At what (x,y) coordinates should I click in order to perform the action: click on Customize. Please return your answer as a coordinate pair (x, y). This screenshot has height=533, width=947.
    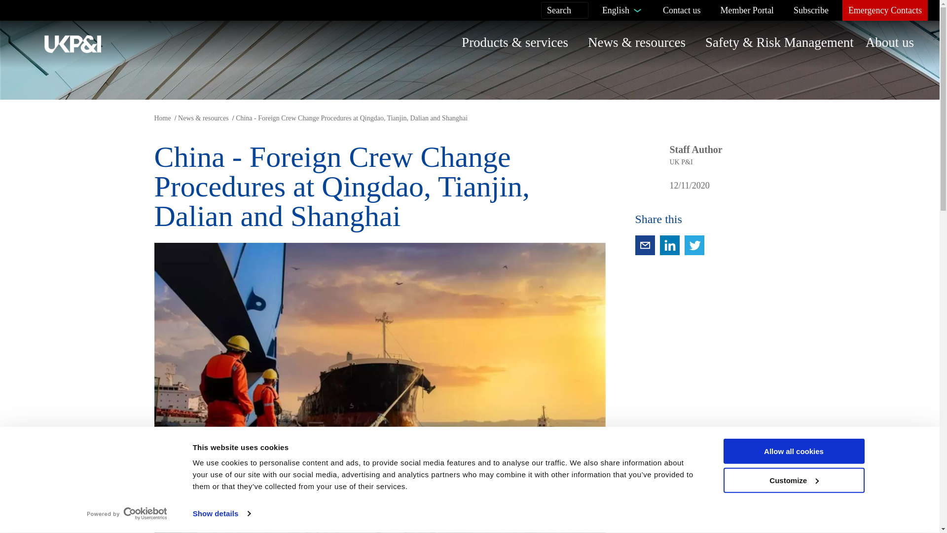
    Looking at the image, I should click on (793, 481).